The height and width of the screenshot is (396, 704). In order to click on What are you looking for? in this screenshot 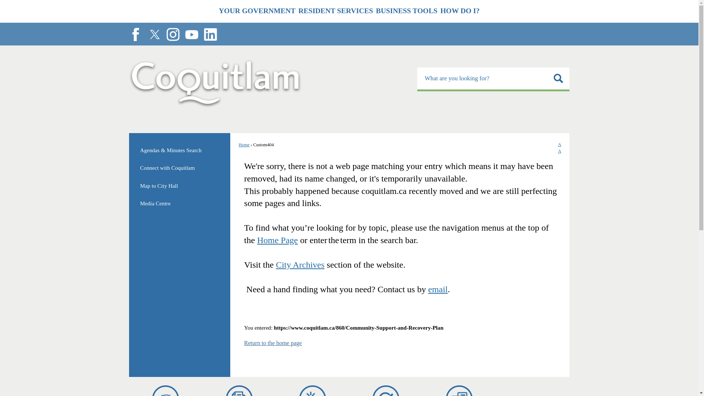, I will do `click(459, 390)`.